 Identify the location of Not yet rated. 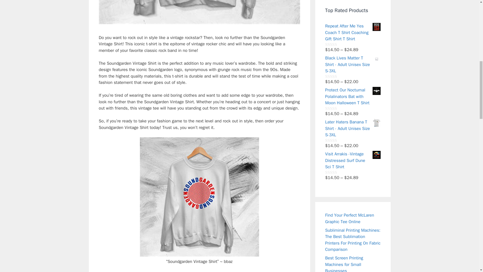
(337, 76).